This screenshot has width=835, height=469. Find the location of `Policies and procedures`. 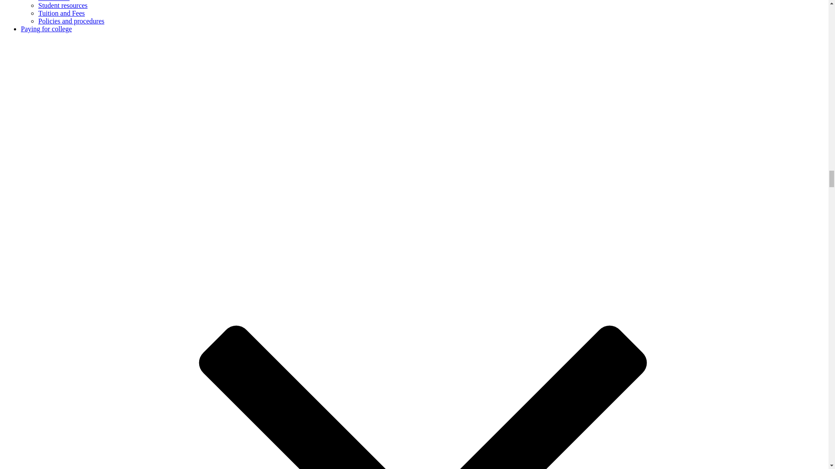

Policies and procedures is located at coordinates (71, 21).